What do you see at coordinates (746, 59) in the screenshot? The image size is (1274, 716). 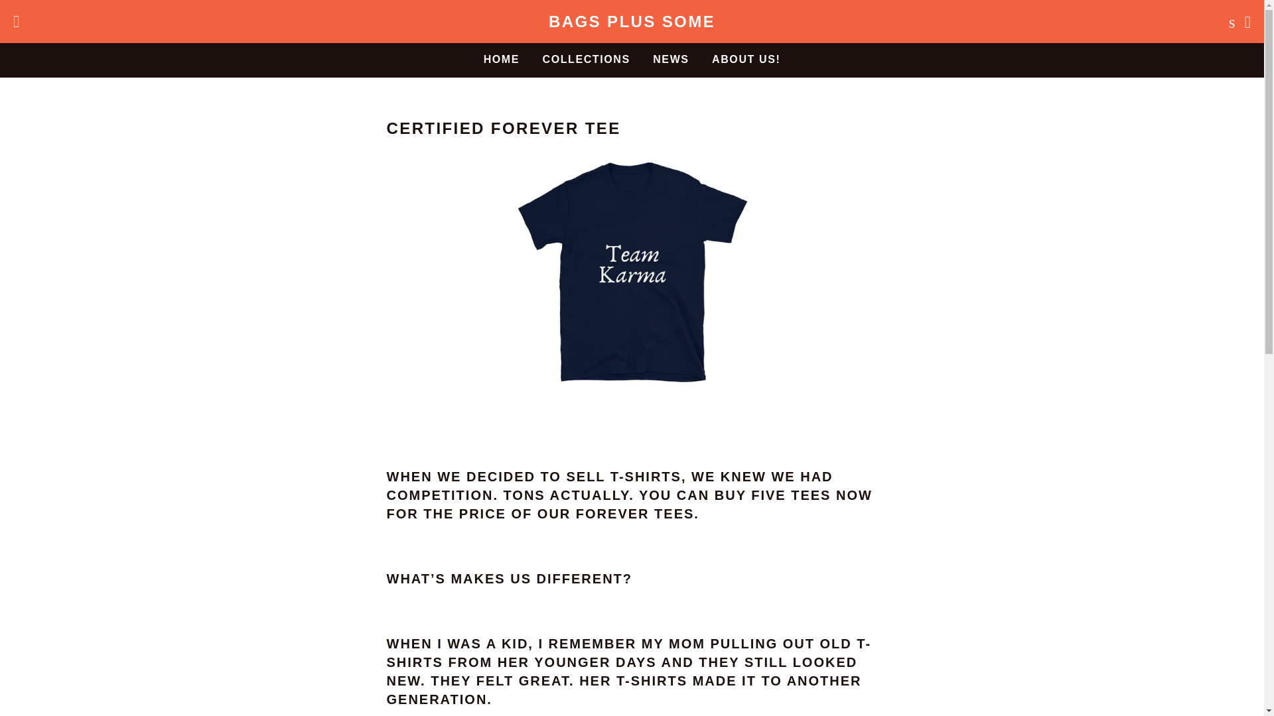 I see `ABOUT US!` at bounding box center [746, 59].